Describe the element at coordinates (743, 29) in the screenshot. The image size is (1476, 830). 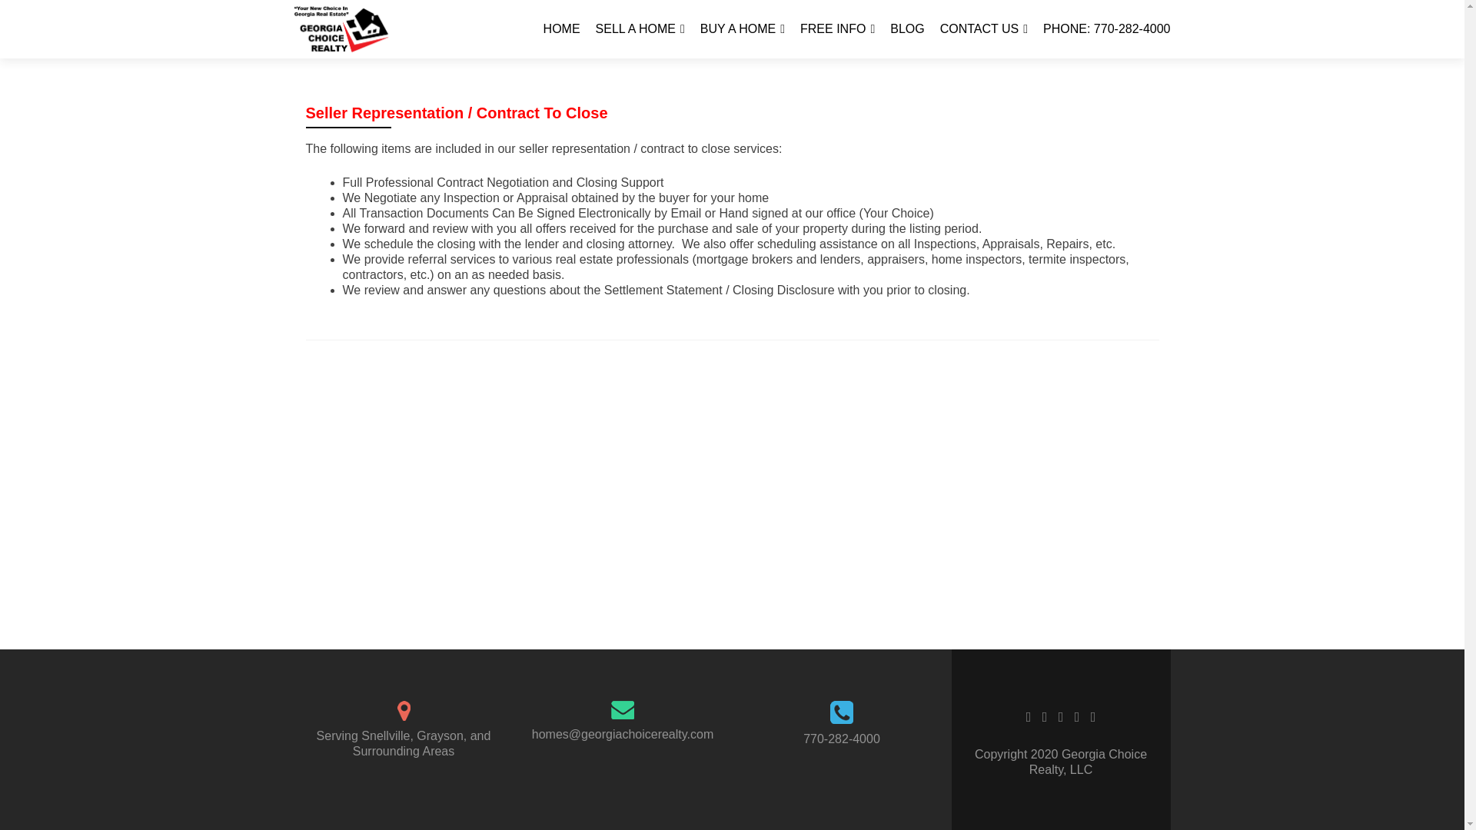
I see `BUY A HOME` at that location.